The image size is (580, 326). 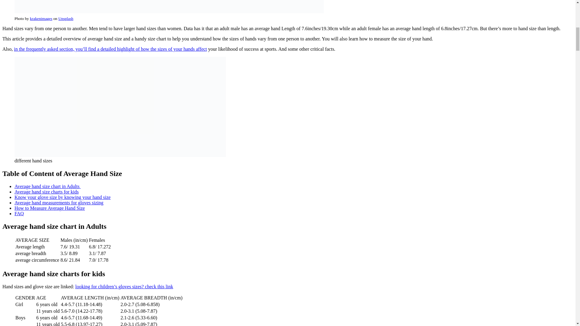 I want to click on Unsplash, so click(x=66, y=19).